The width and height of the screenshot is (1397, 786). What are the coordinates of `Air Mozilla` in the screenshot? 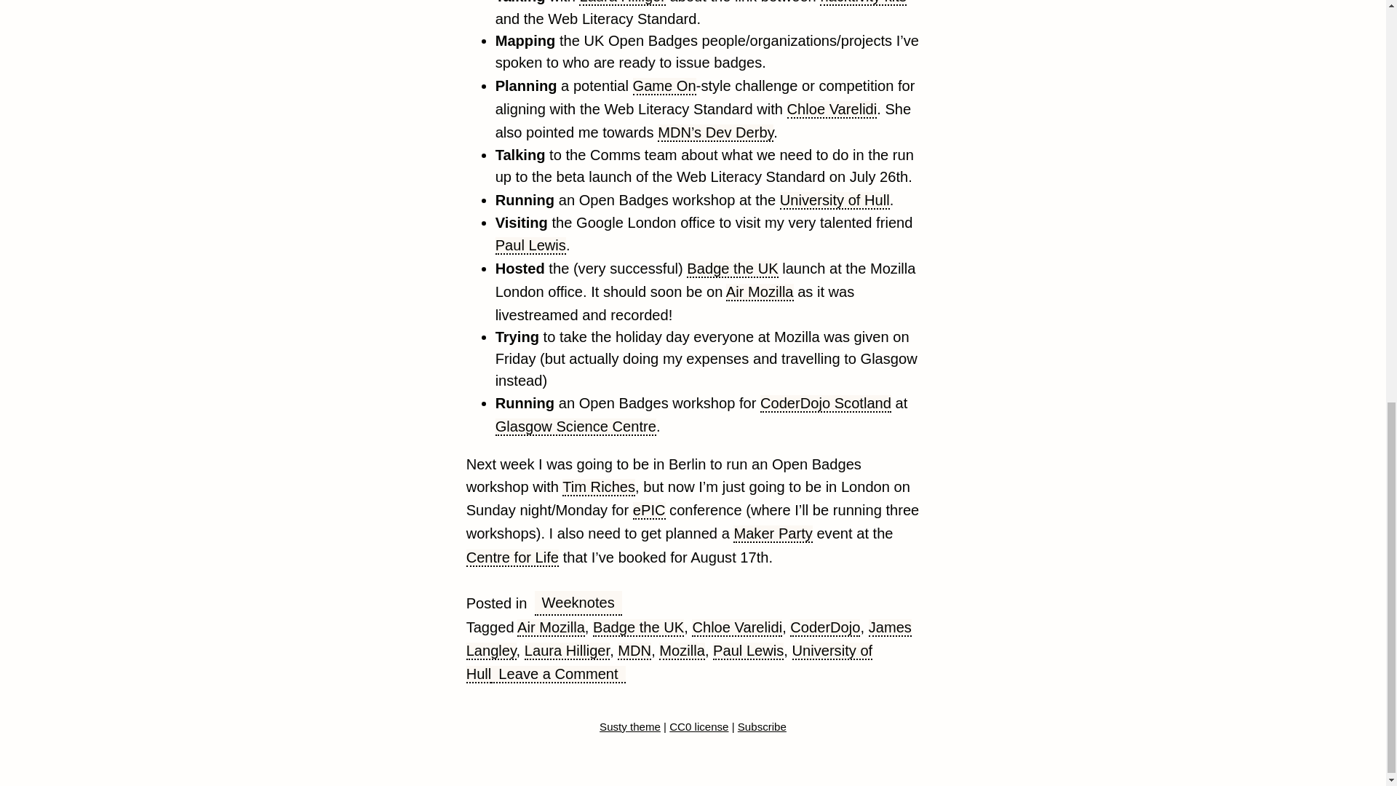 It's located at (551, 627).